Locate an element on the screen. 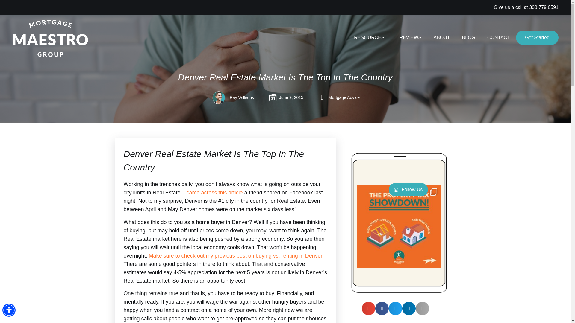  REVIEWS is located at coordinates (410, 38).